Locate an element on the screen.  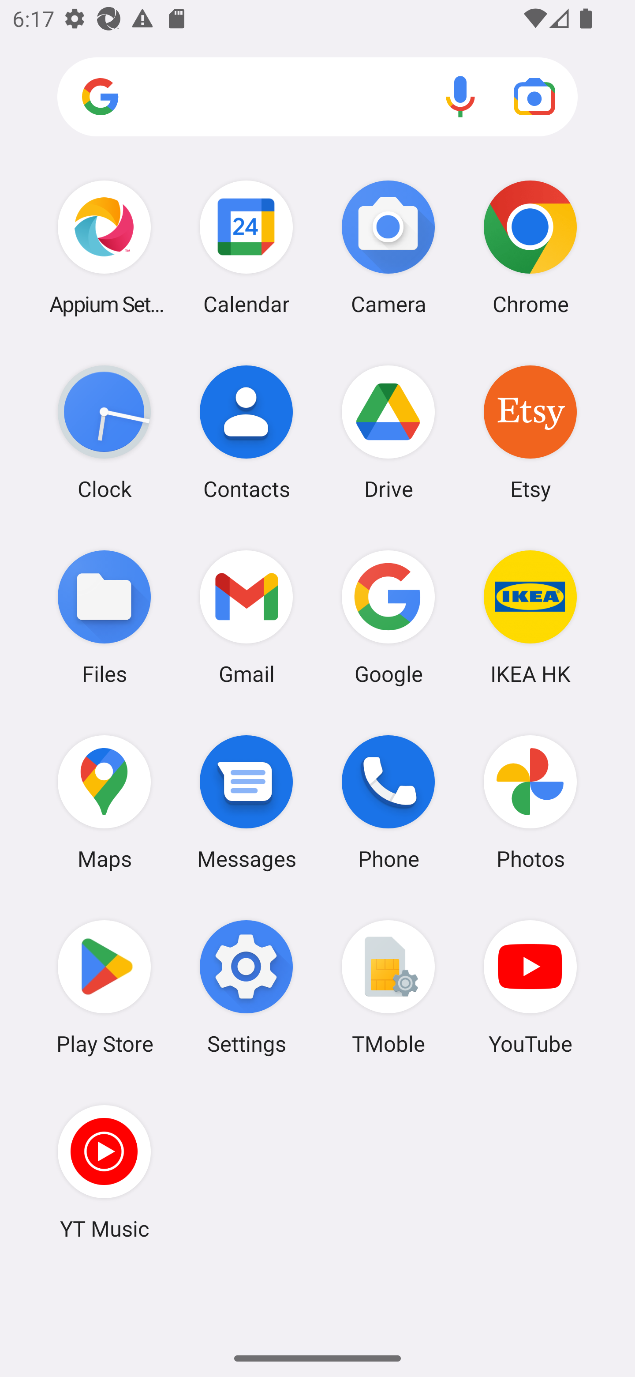
Google is located at coordinates (388, 617).